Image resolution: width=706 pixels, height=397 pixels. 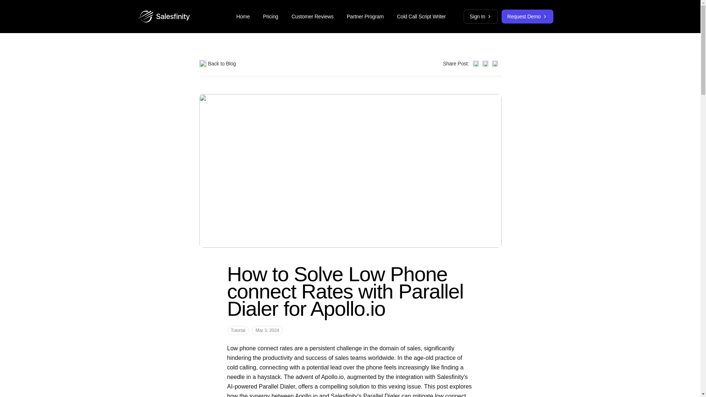 What do you see at coordinates (217, 64) in the screenshot?
I see `Back to Blog` at bounding box center [217, 64].